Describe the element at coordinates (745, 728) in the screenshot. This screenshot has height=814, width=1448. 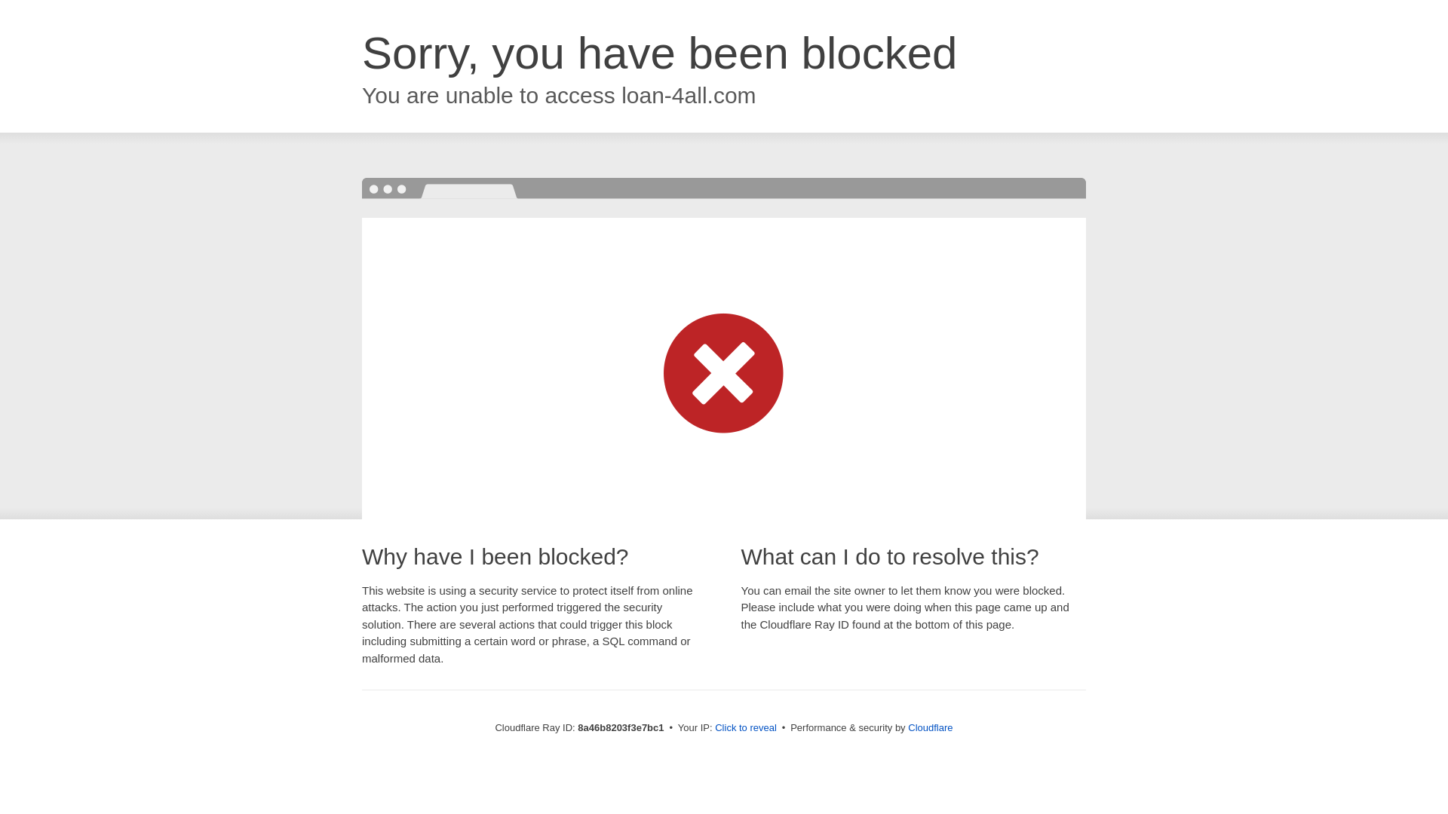
I see `Click to reveal` at that location.